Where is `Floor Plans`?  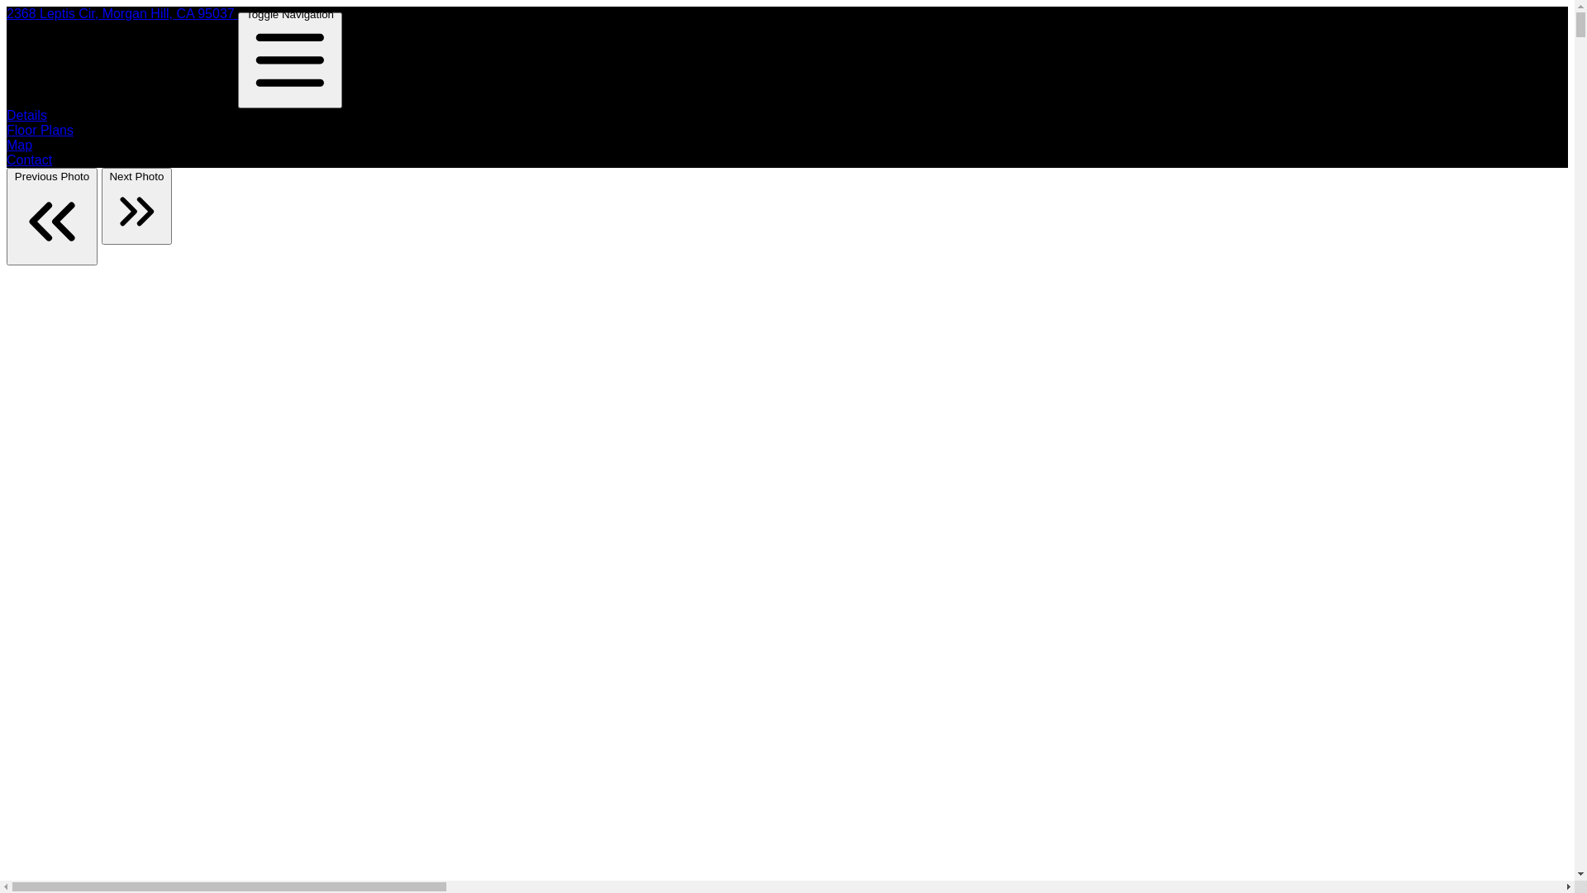 Floor Plans is located at coordinates (40, 131).